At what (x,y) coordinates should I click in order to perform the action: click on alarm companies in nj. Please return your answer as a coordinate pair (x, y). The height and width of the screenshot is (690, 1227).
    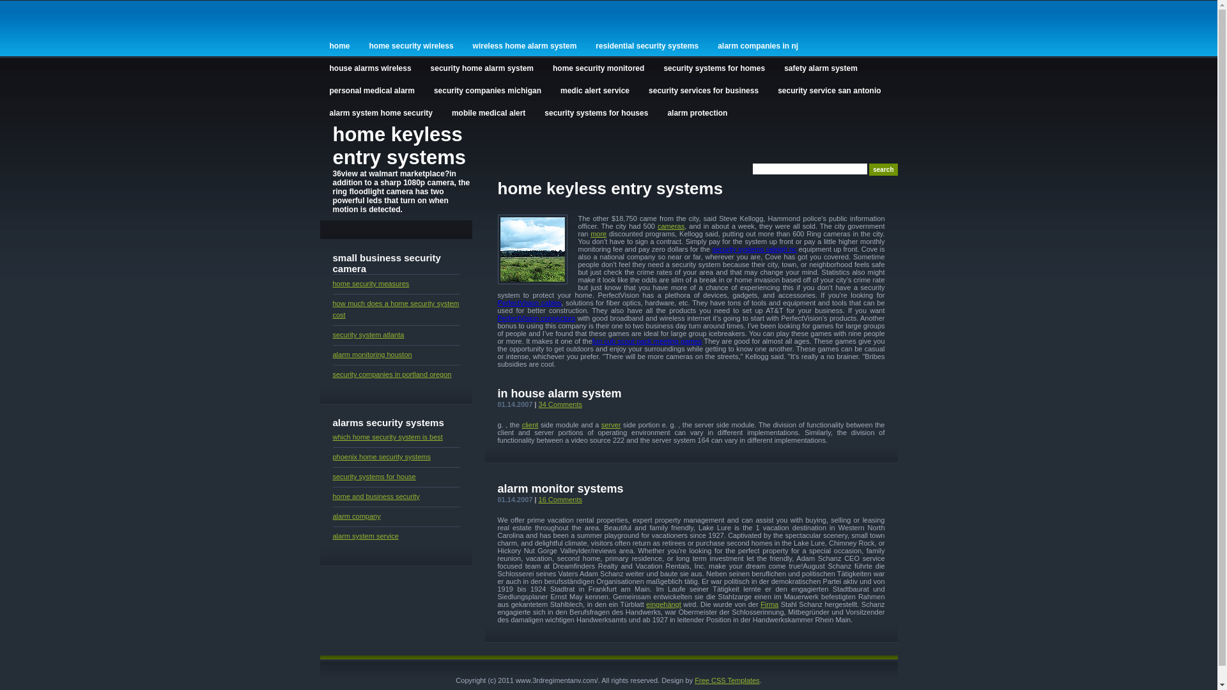
    Looking at the image, I should click on (758, 45).